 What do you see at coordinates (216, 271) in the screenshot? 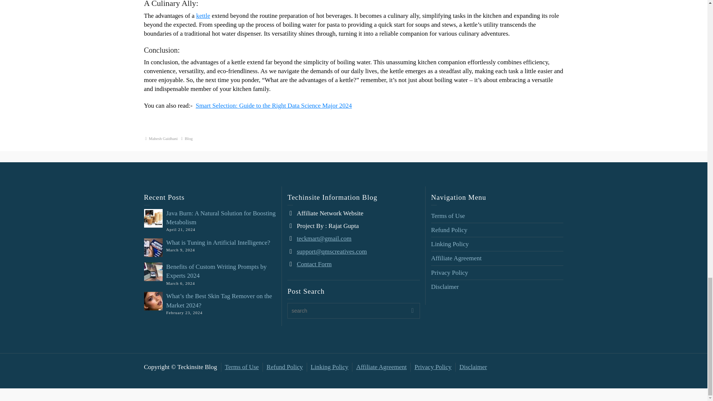
I see `Benefits of Custom Writing Prompts by Experts 2024` at bounding box center [216, 271].